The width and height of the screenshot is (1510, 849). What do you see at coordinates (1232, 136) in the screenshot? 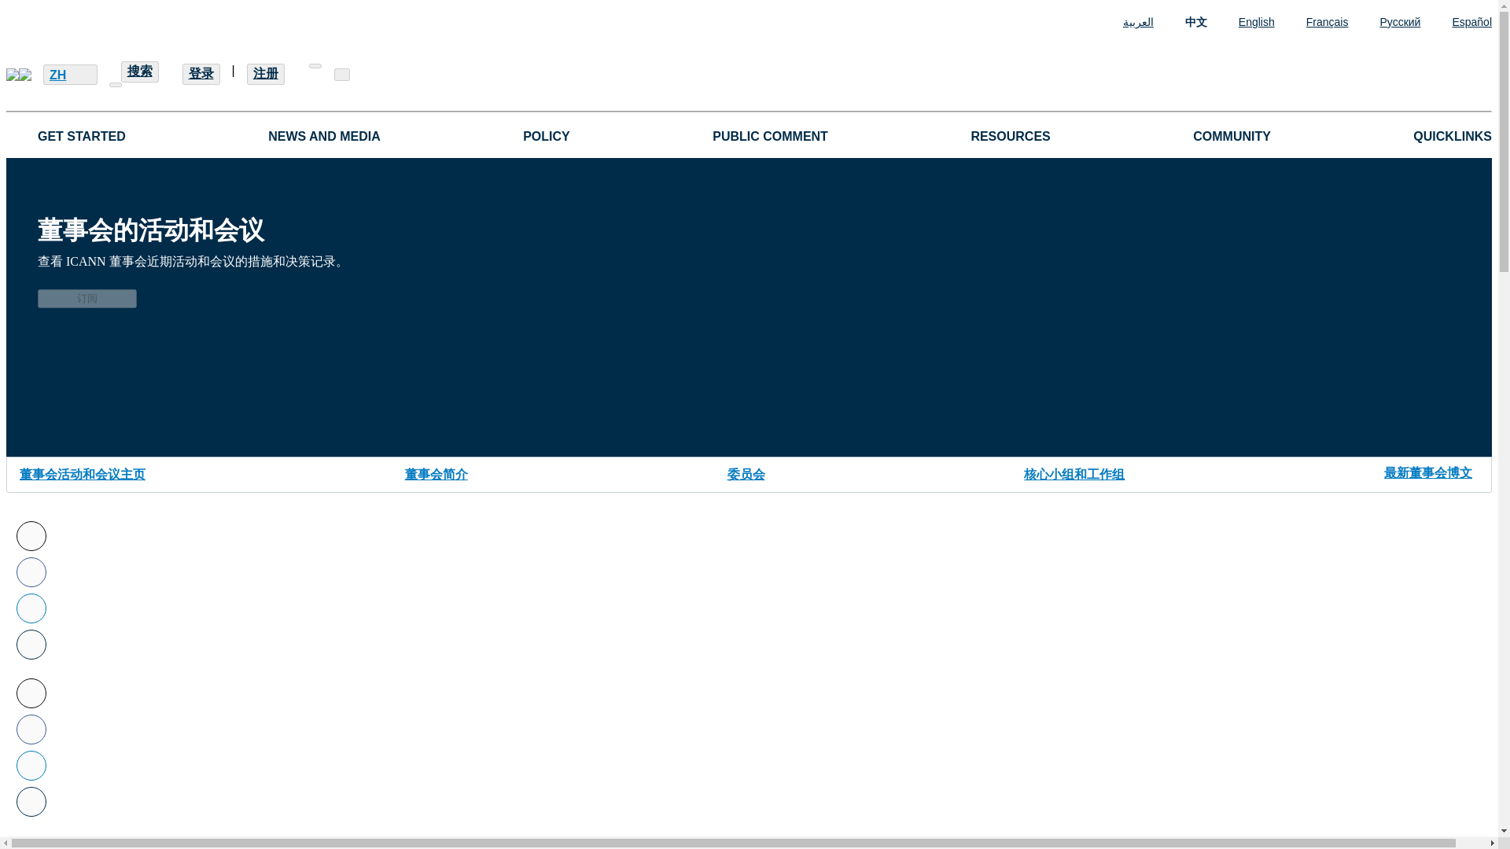
I see `COMMUNITY` at bounding box center [1232, 136].